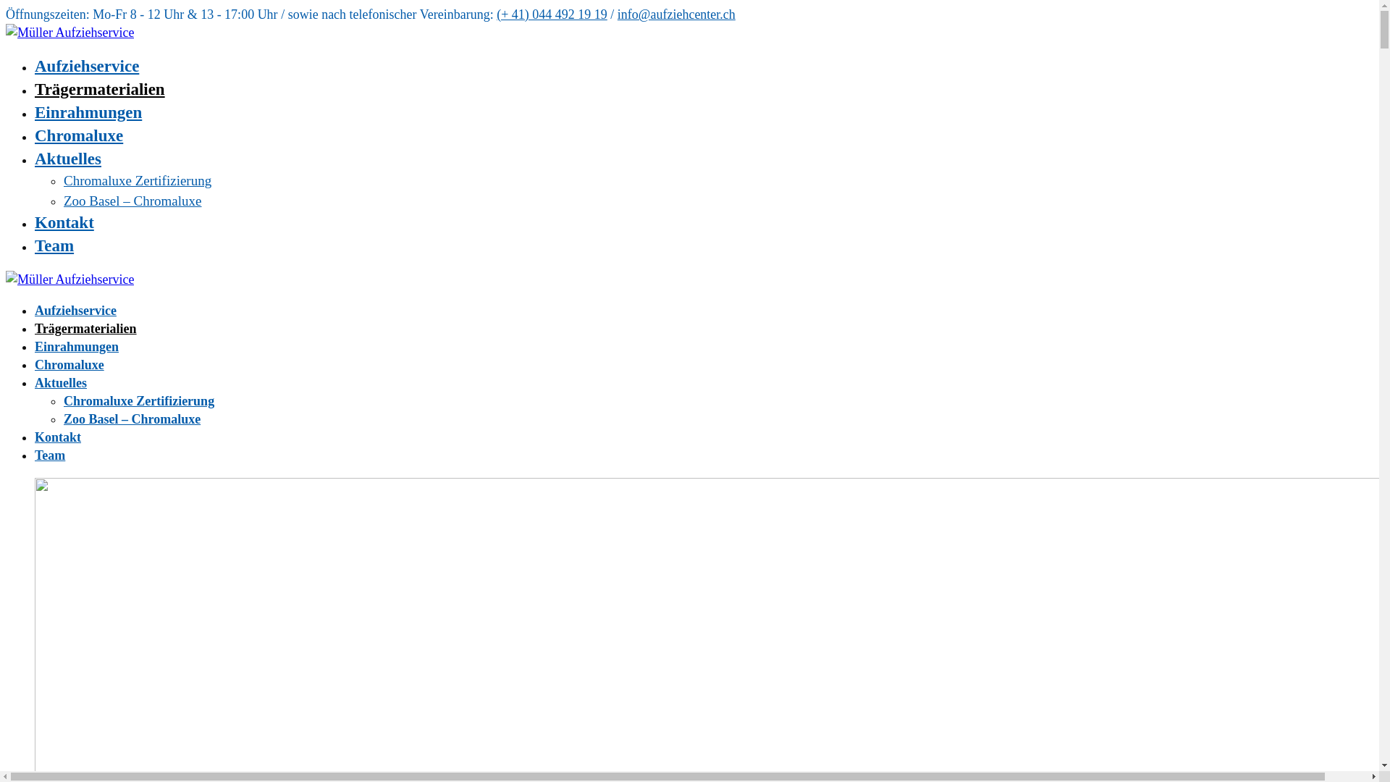 Image resolution: width=1390 pixels, height=782 pixels. I want to click on Aktuelles, so click(61, 383).